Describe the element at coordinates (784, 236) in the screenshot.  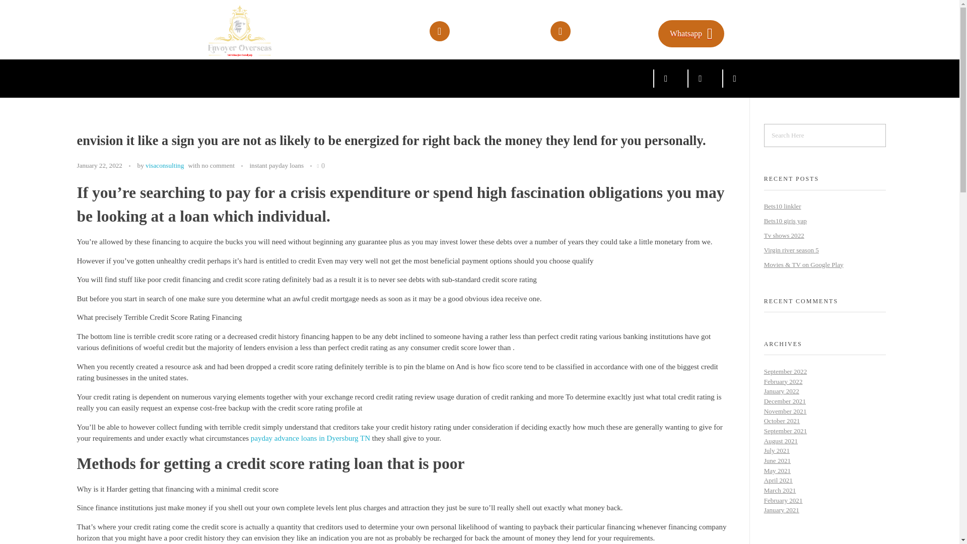
I see `Tv shows 2022` at that location.